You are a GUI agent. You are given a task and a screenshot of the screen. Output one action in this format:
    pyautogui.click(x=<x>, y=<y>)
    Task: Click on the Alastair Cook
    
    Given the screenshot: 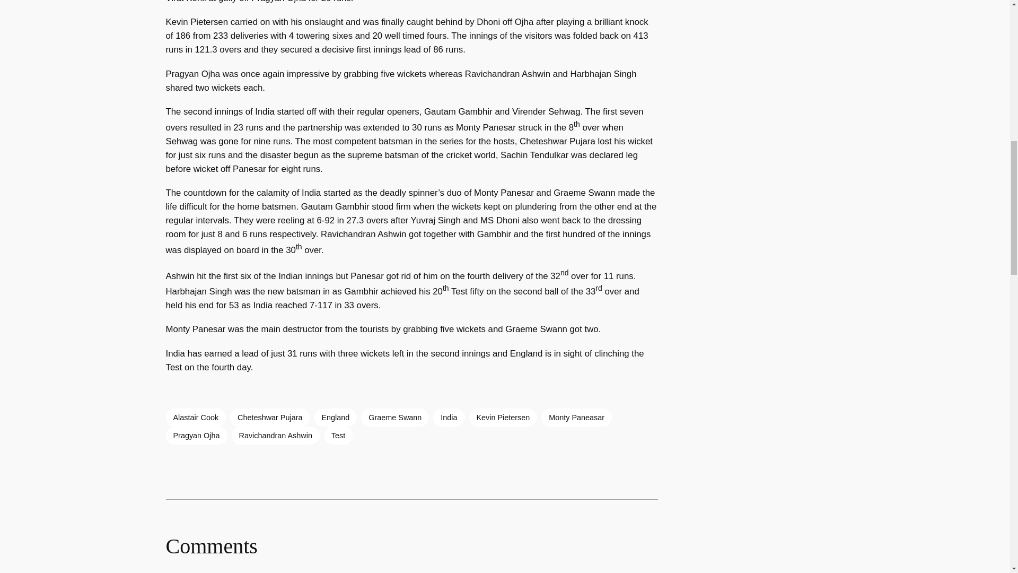 What is the action you would take?
    pyautogui.click(x=195, y=417)
    